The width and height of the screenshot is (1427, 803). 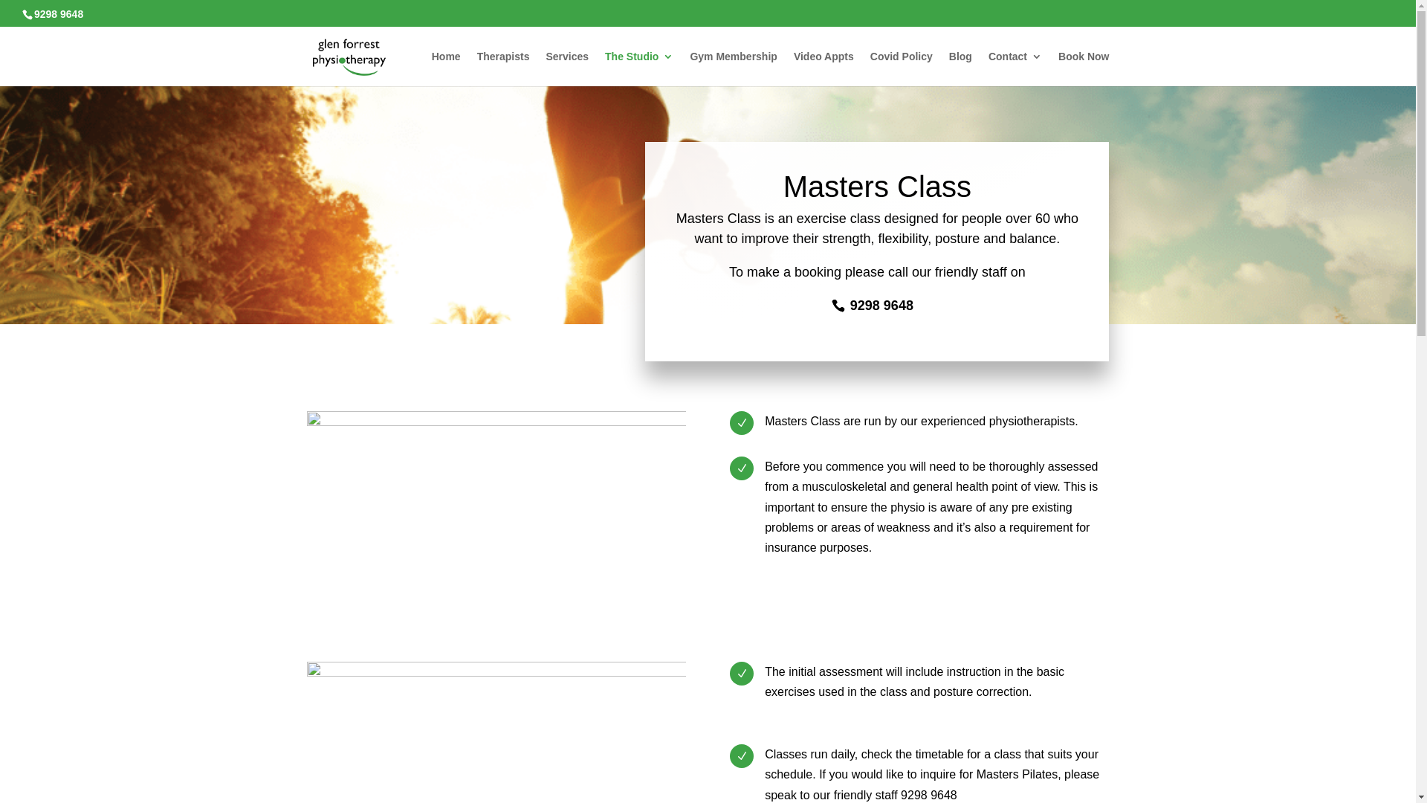 What do you see at coordinates (960, 68) in the screenshot?
I see `Blog` at bounding box center [960, 68].